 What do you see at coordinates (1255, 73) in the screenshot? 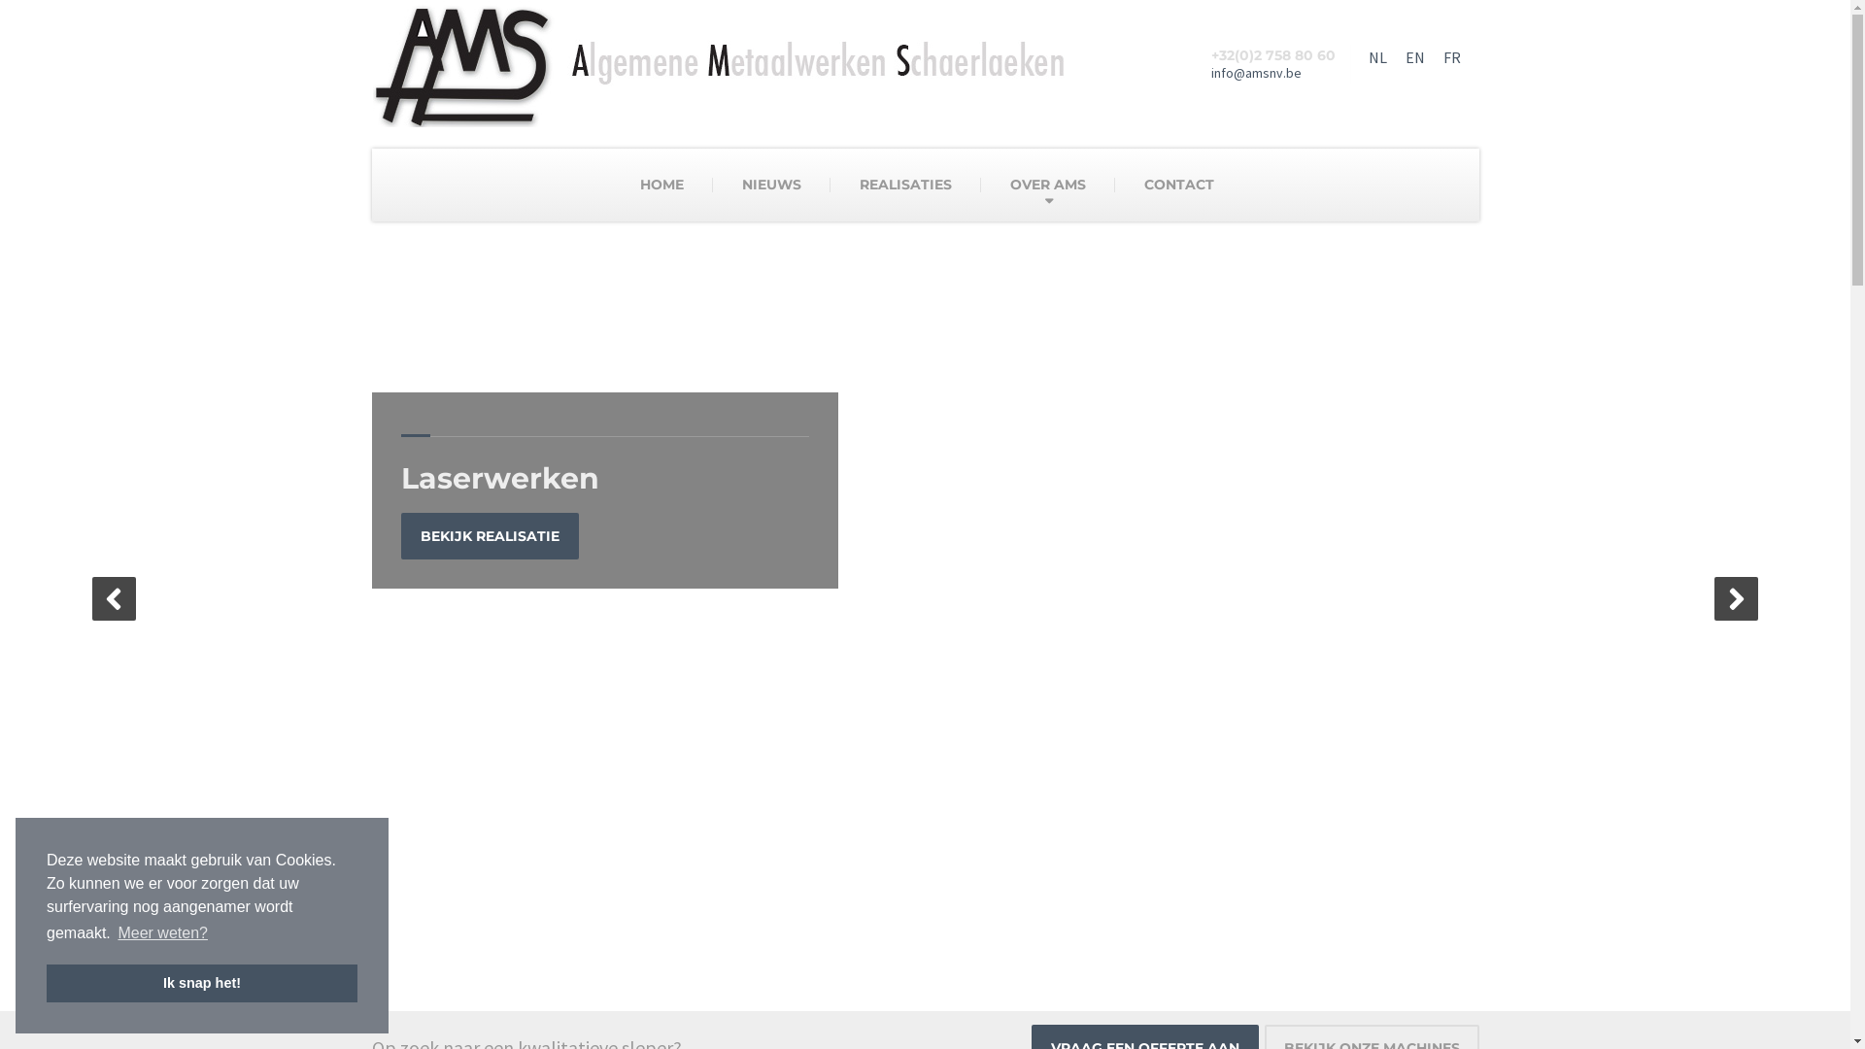
I see `info@amsnv.be` at bounding box center [1255, 73].